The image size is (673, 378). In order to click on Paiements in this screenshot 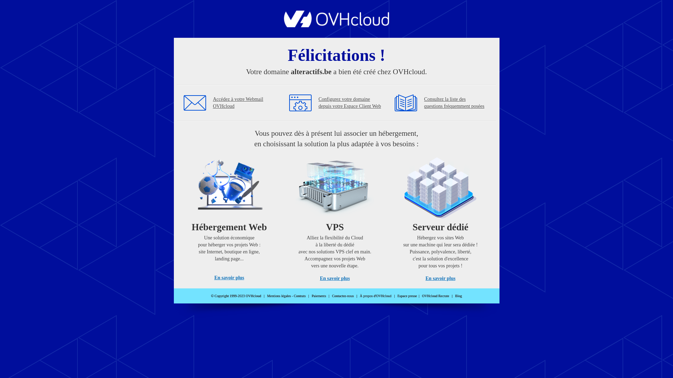, I will do `click(319, 296)`.